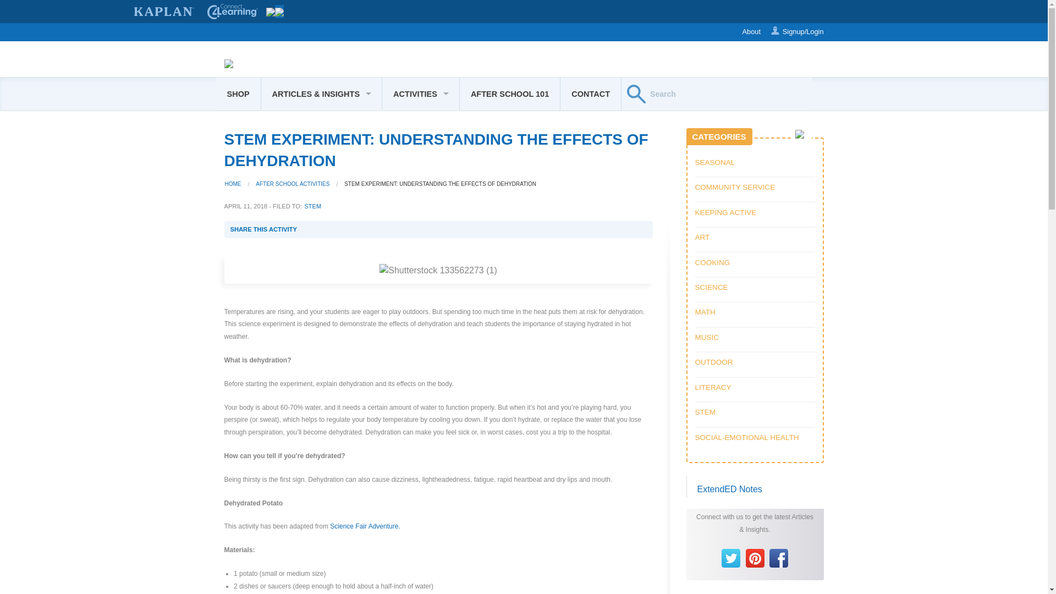  Describe the element at coordinates (421, 123) in the screenshot. I see `SEASONAL` at that location.